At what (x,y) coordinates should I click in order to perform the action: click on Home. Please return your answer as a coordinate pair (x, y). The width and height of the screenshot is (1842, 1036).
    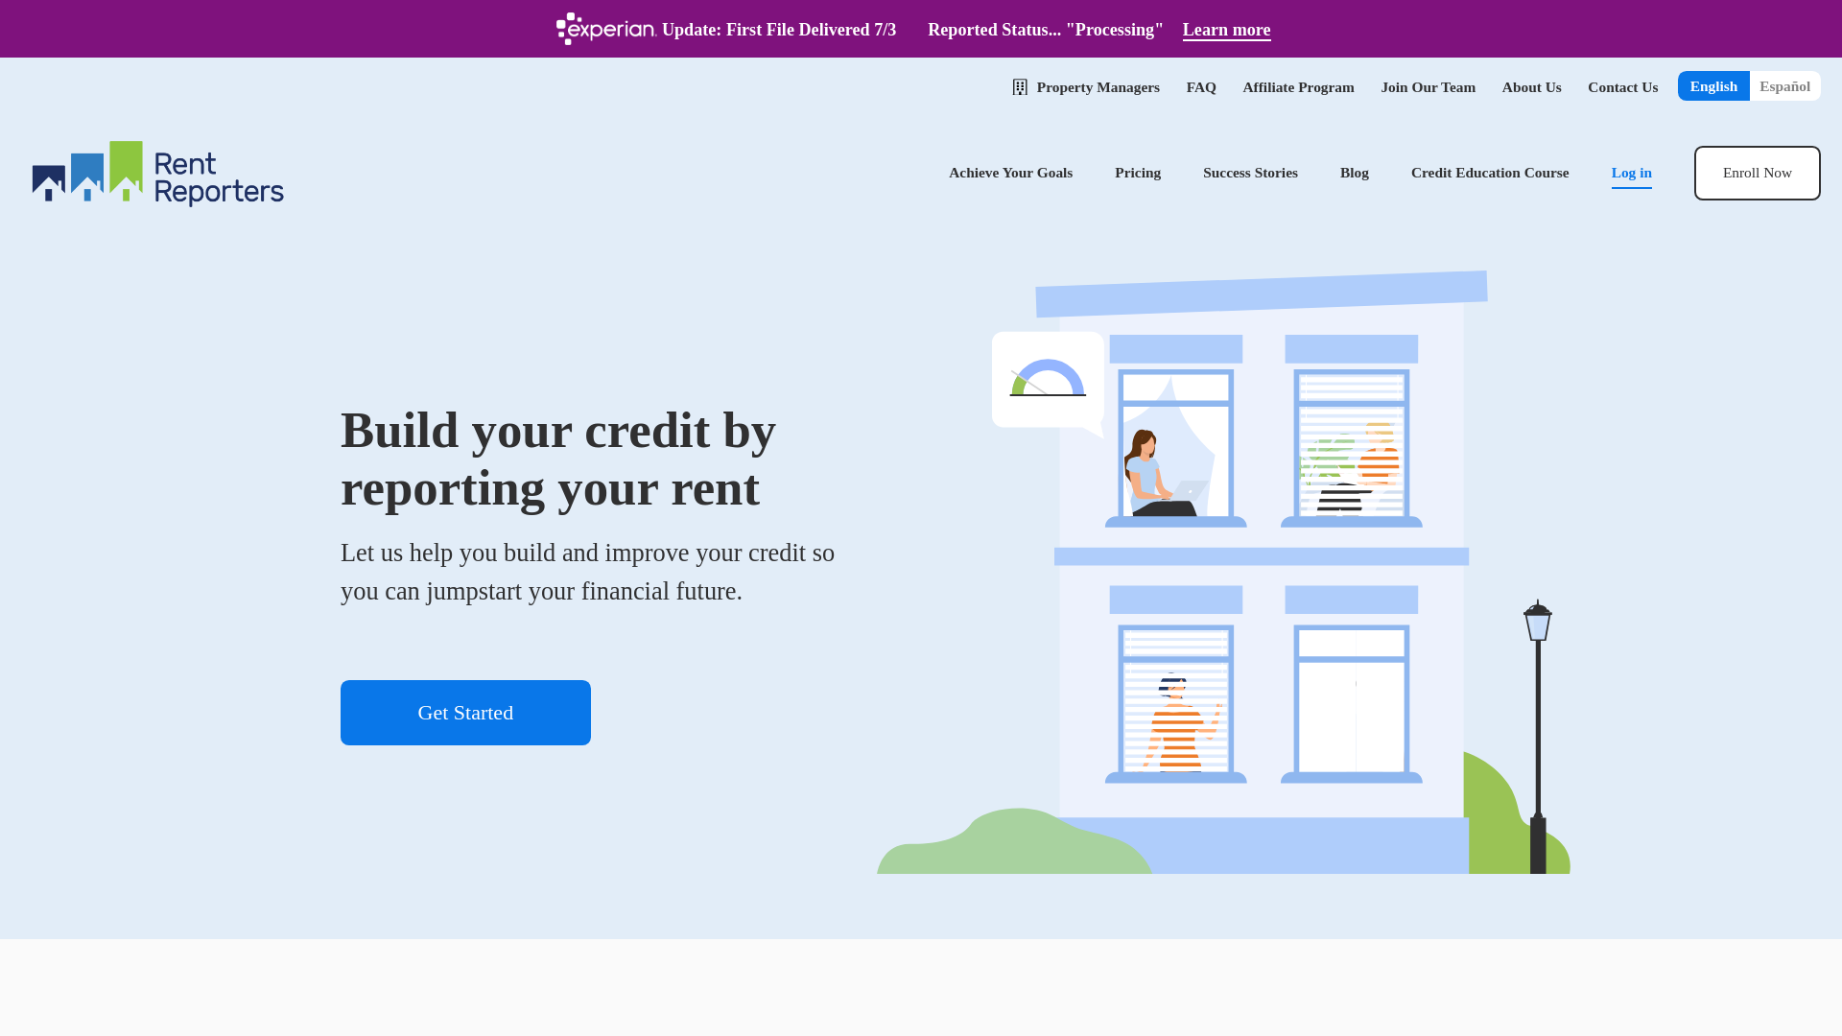
    Looking at the image, I should click on (155, 173).